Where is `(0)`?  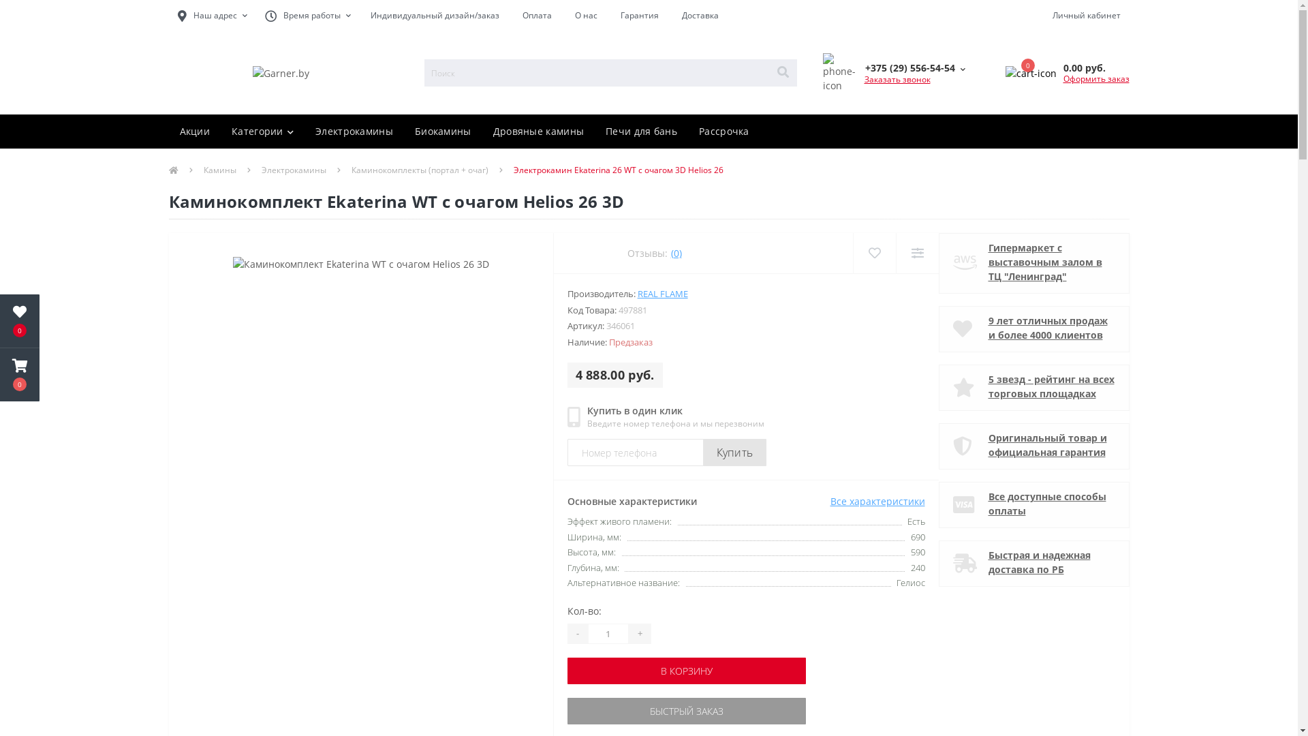
(0) is located at coordinates (676, 254).